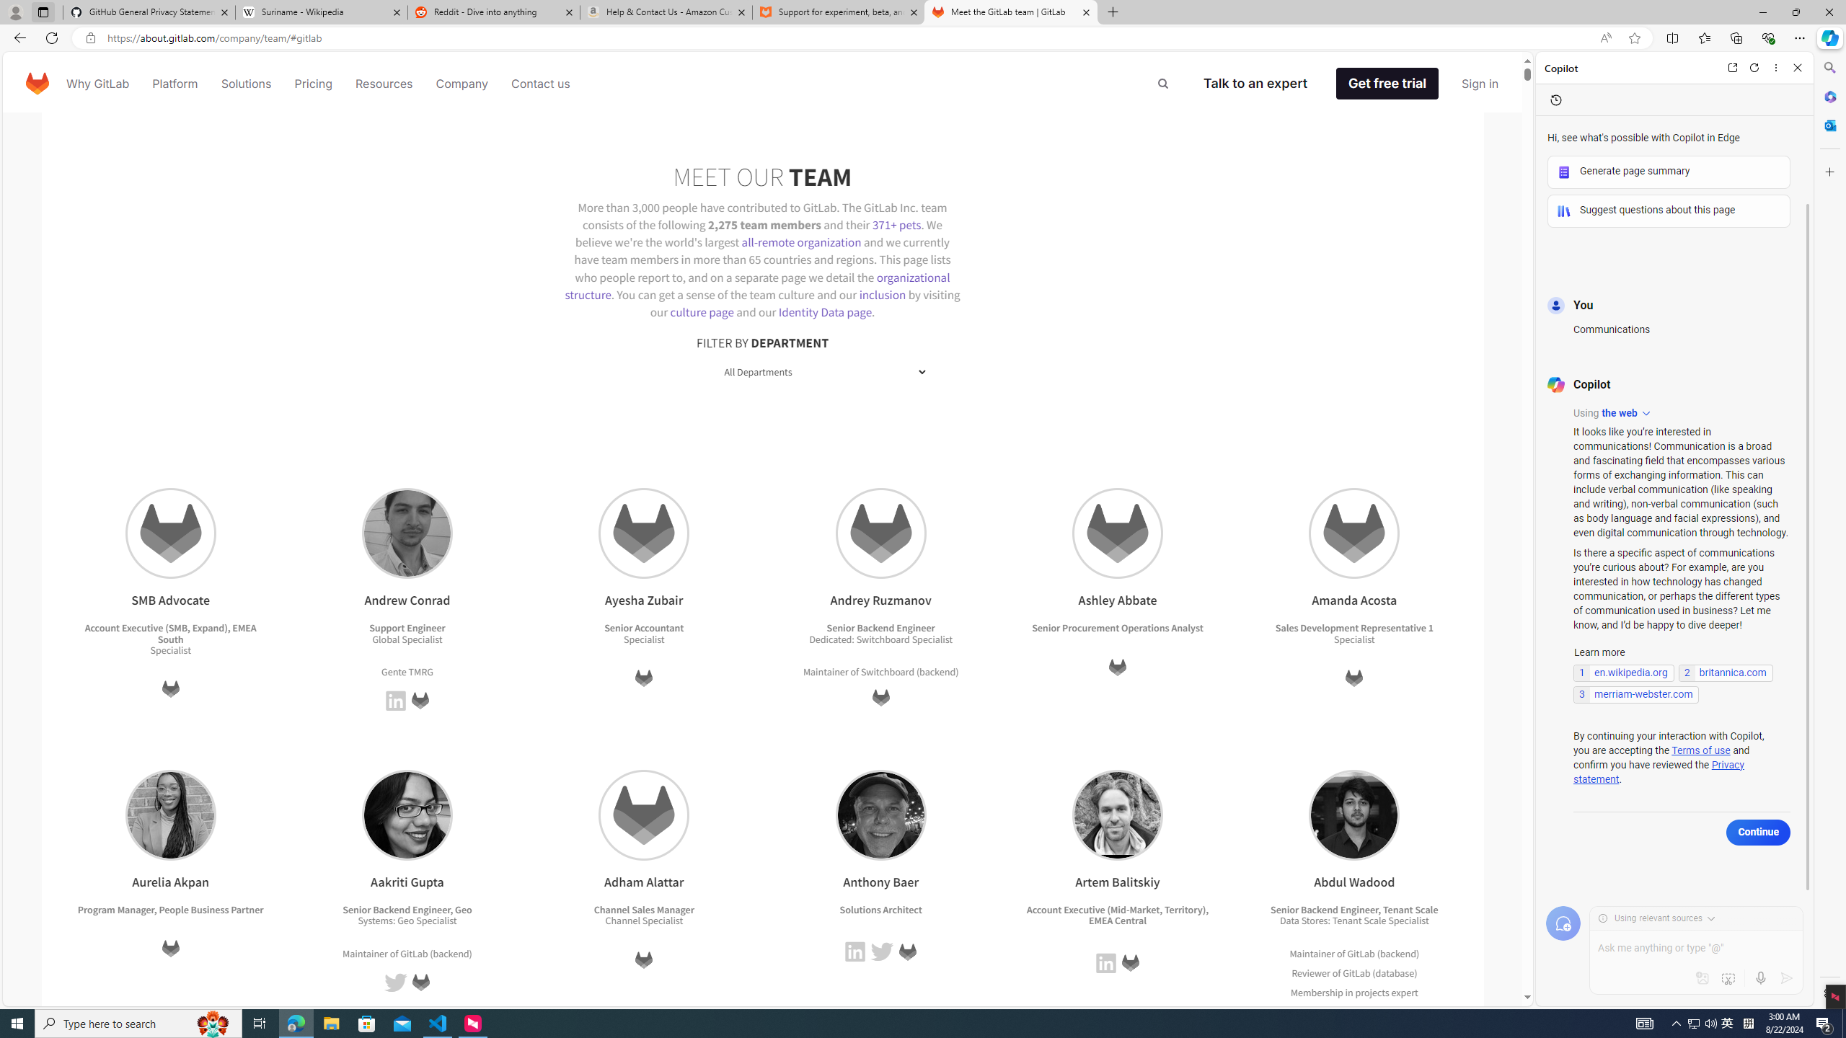  What do you see at coordinates (175, 84) in the screenshot?
I see `Platform` at bounding box center [175, 84].